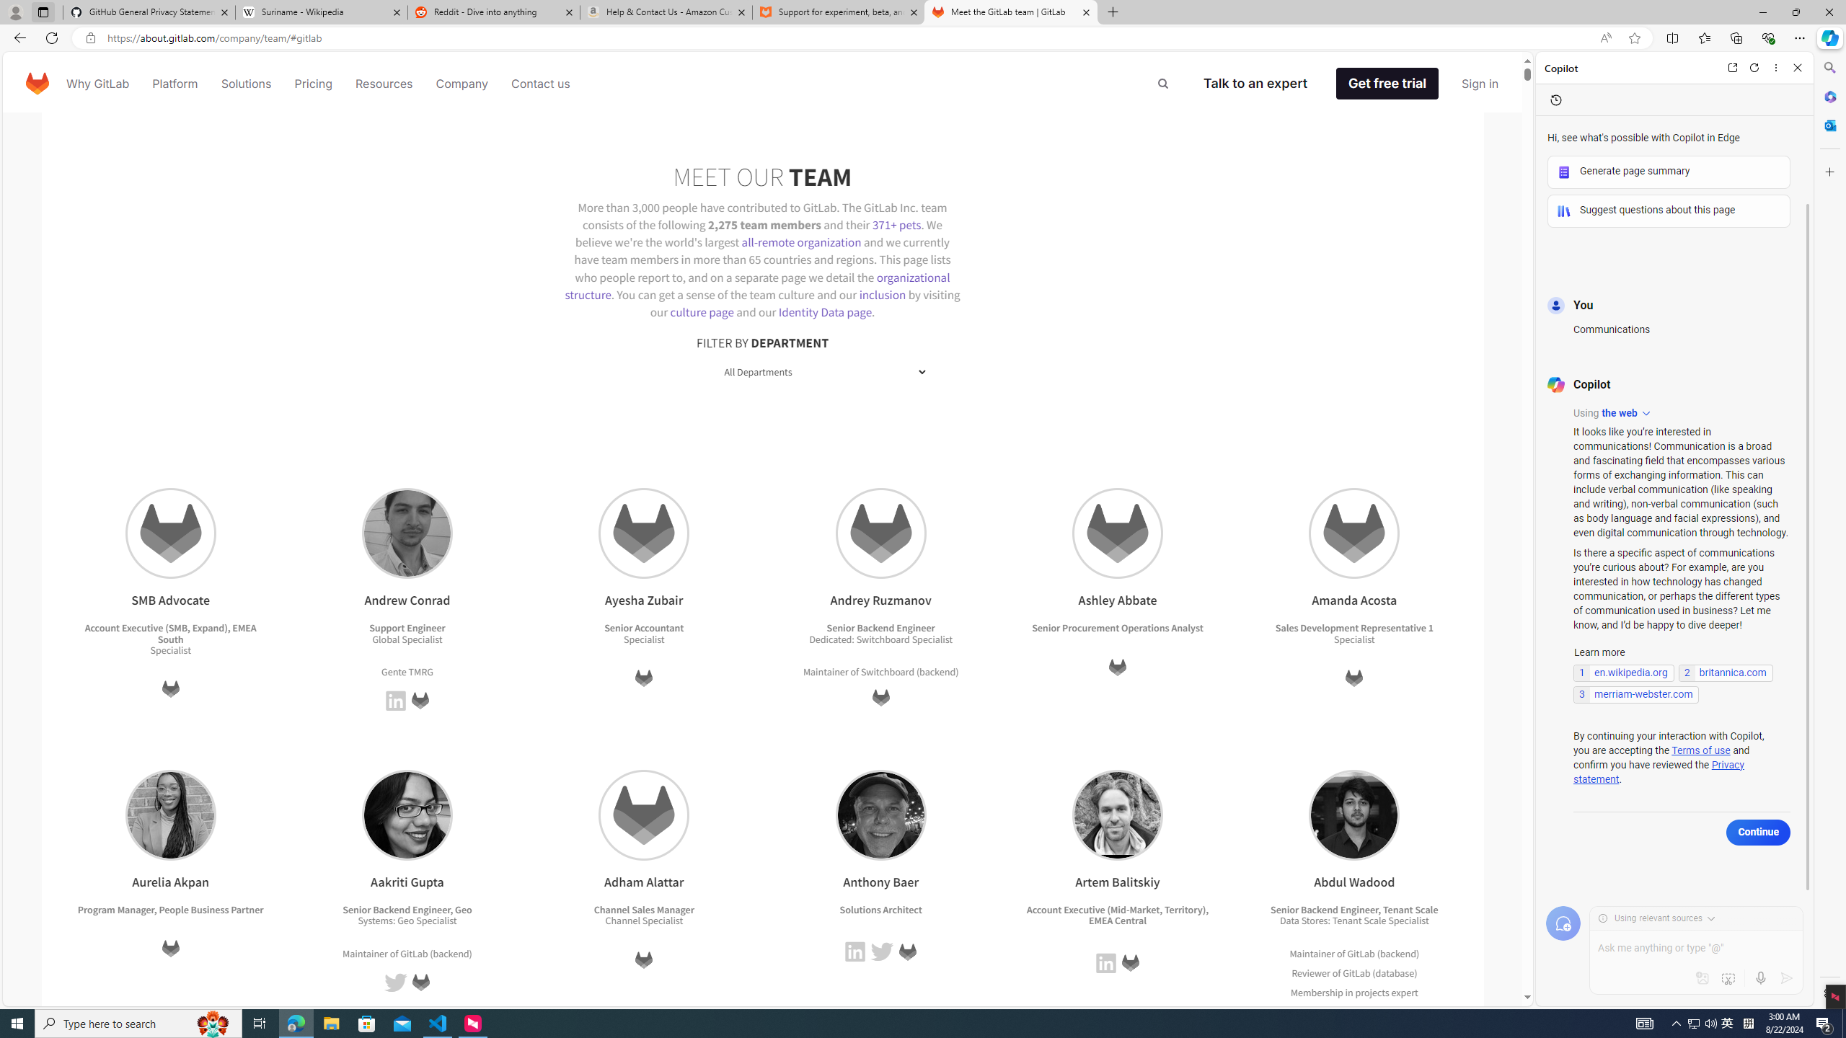  What do you see at coordinates (175, 84) in the screenshot?
I see `Platform` at bounding box center [175, 84].